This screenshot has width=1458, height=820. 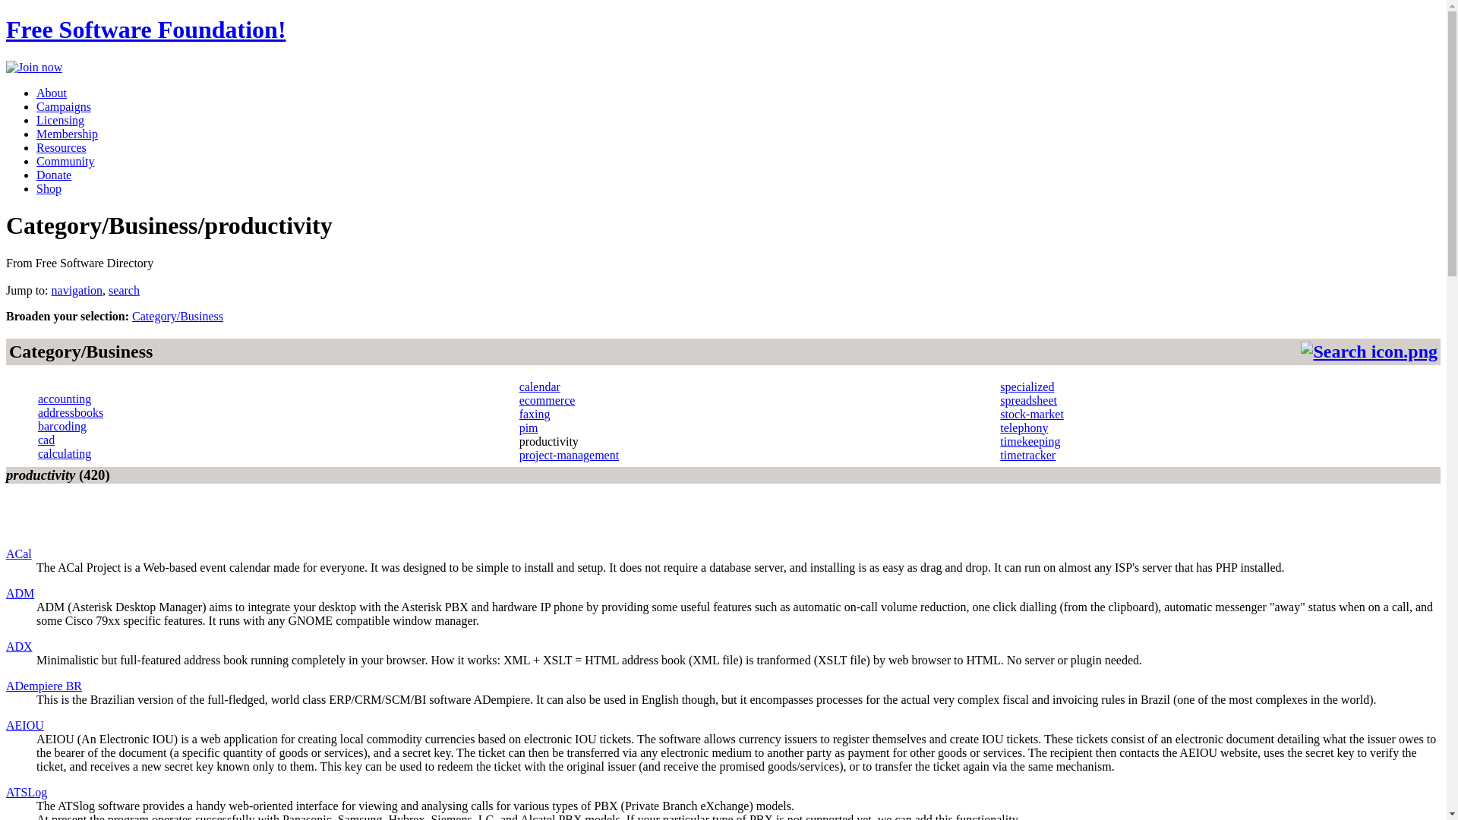 What do you see at coordinates (43, 686) in the screenshot?
I see `ADempiere BR` at bounding box center [43, 686].